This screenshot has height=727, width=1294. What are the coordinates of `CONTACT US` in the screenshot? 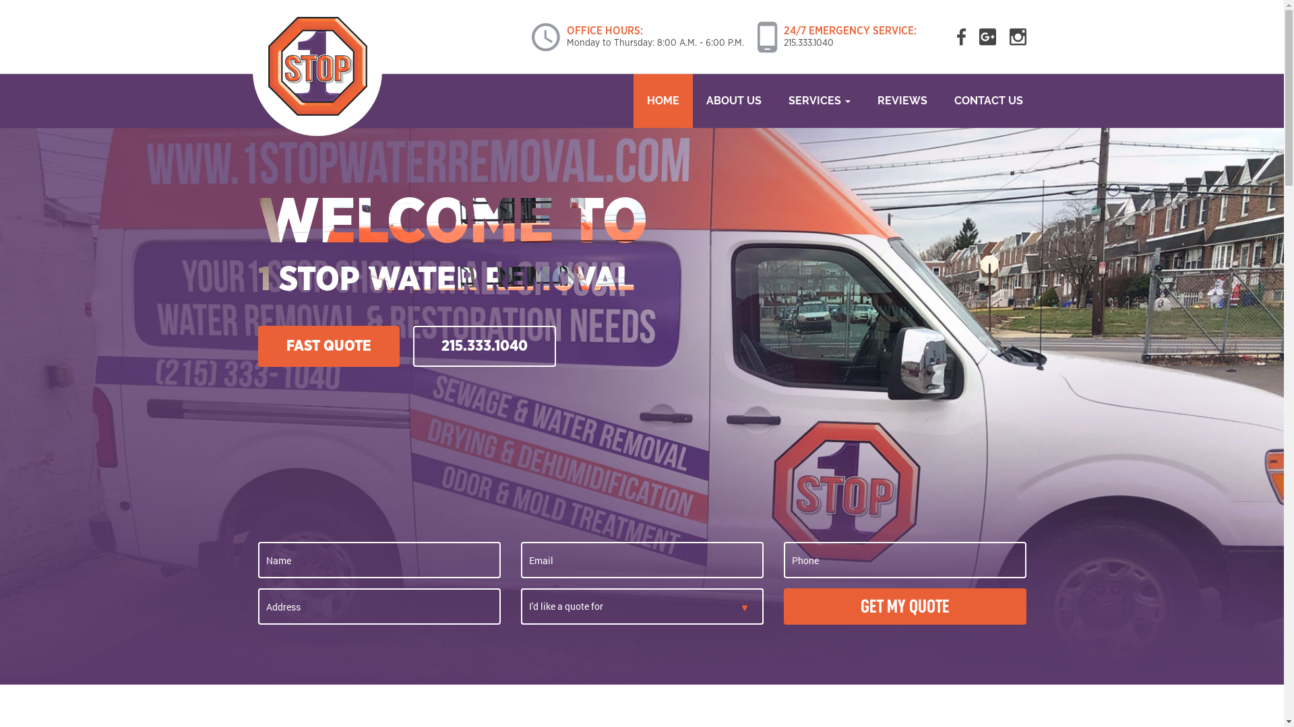 It's located at (989, 101).